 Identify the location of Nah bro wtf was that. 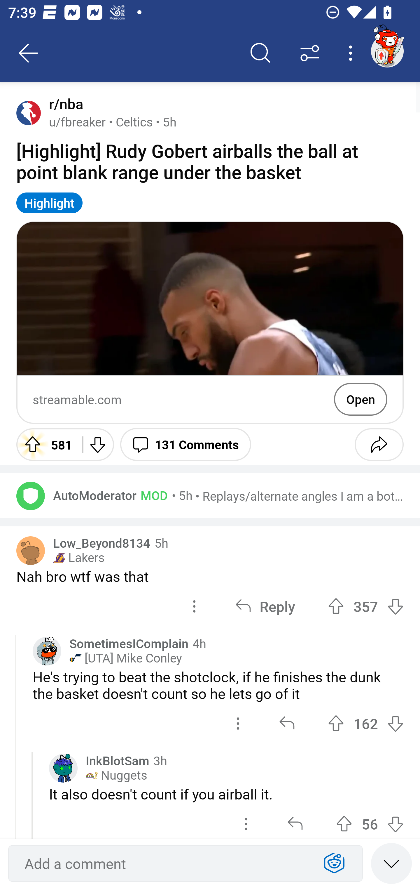
(210, 576).